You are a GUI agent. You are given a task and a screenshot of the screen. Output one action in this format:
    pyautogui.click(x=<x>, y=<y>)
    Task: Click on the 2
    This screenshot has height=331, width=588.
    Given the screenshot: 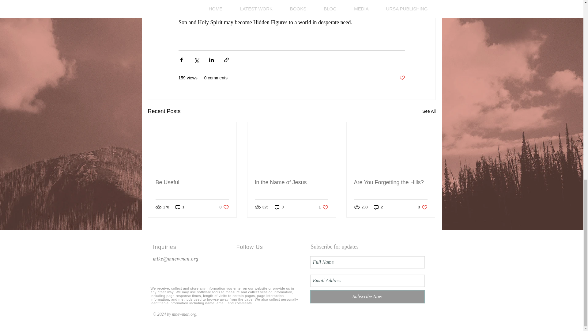 What is the action you would take?
    pyautogui.click(x=224, y=207)
    